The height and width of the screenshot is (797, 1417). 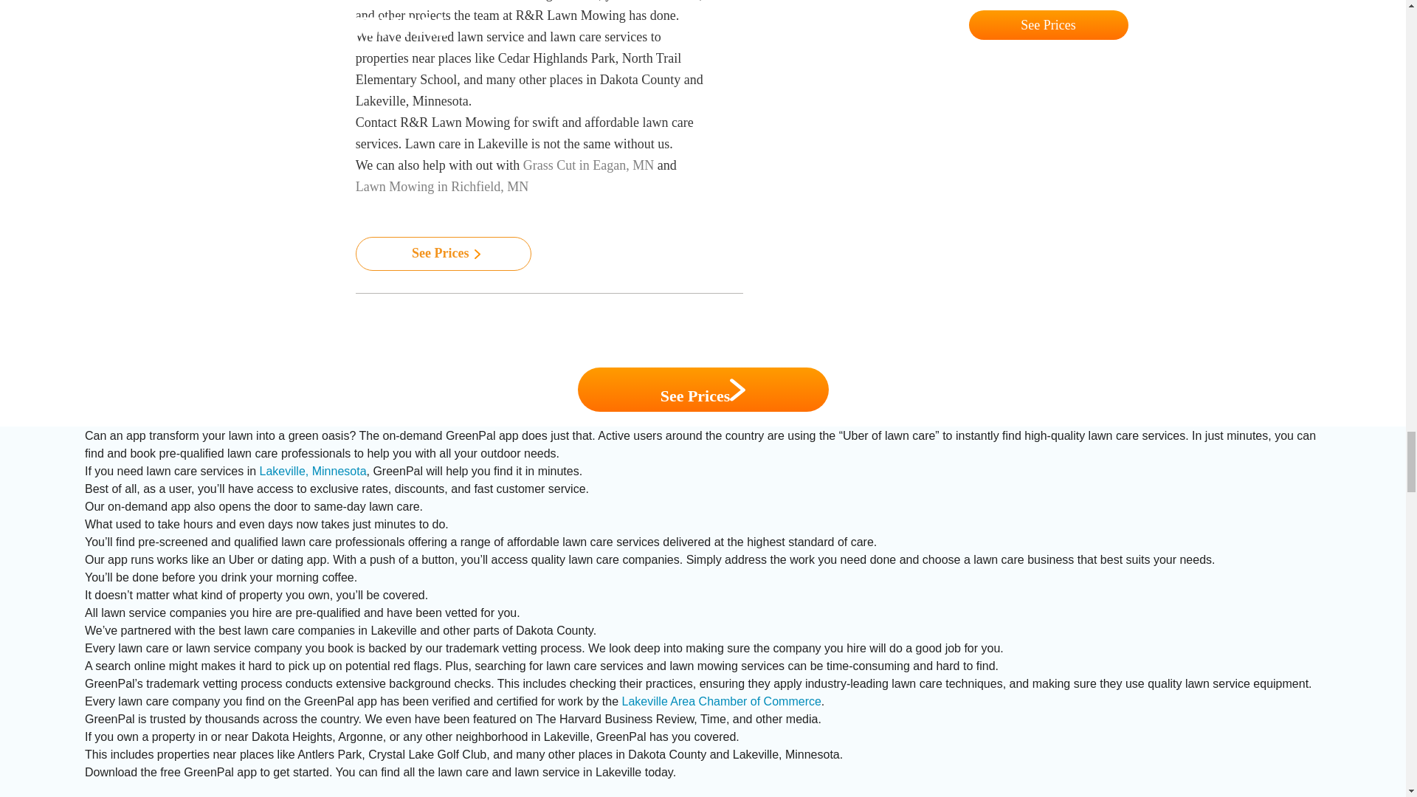 What do you see at coordinates (702, 390) in the screenshot?
I see `See Prices` at bounding box center [702, 390].